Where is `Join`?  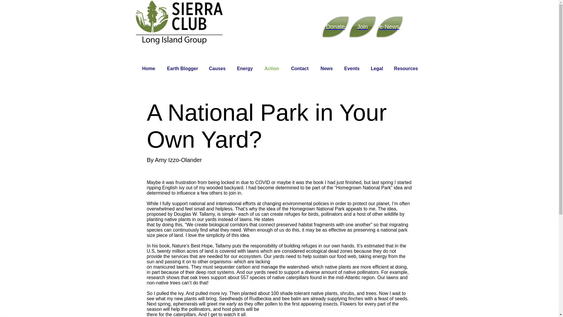 Join is located at coordinates (362, 27).